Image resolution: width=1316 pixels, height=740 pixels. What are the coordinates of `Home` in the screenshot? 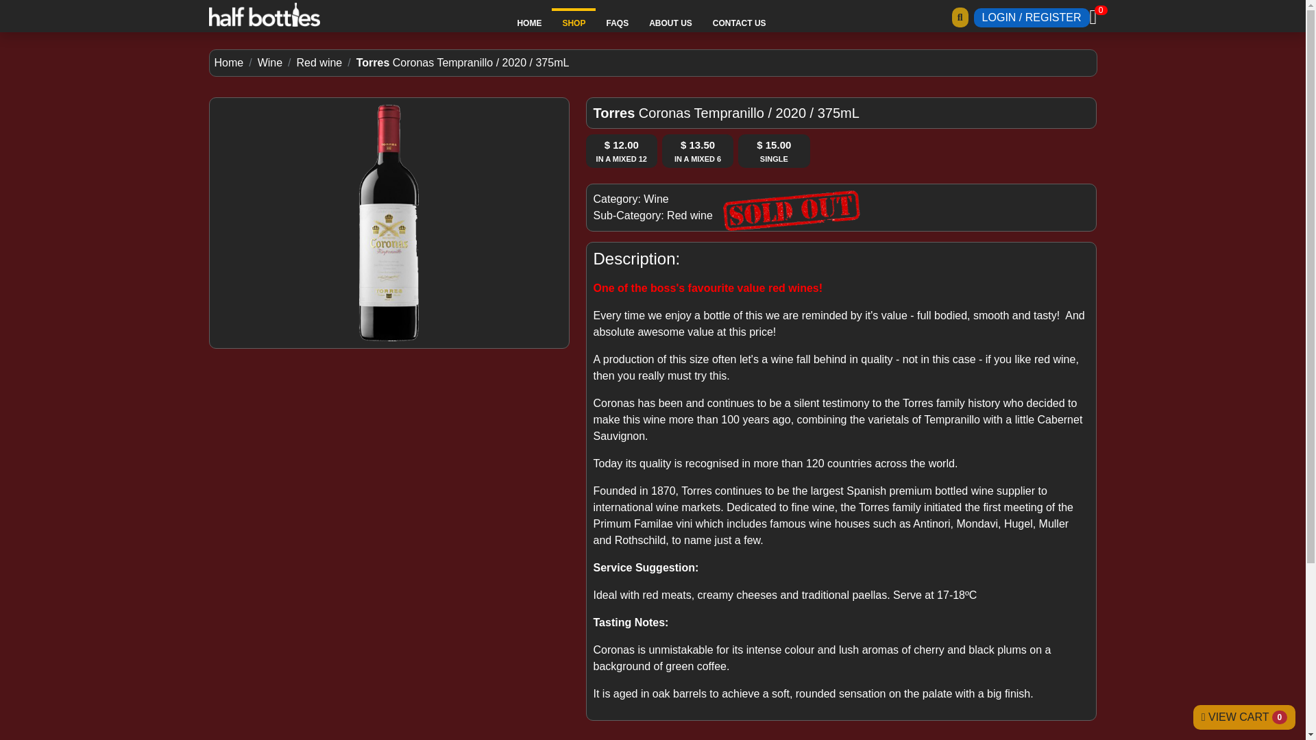 It's located at (228, 63).